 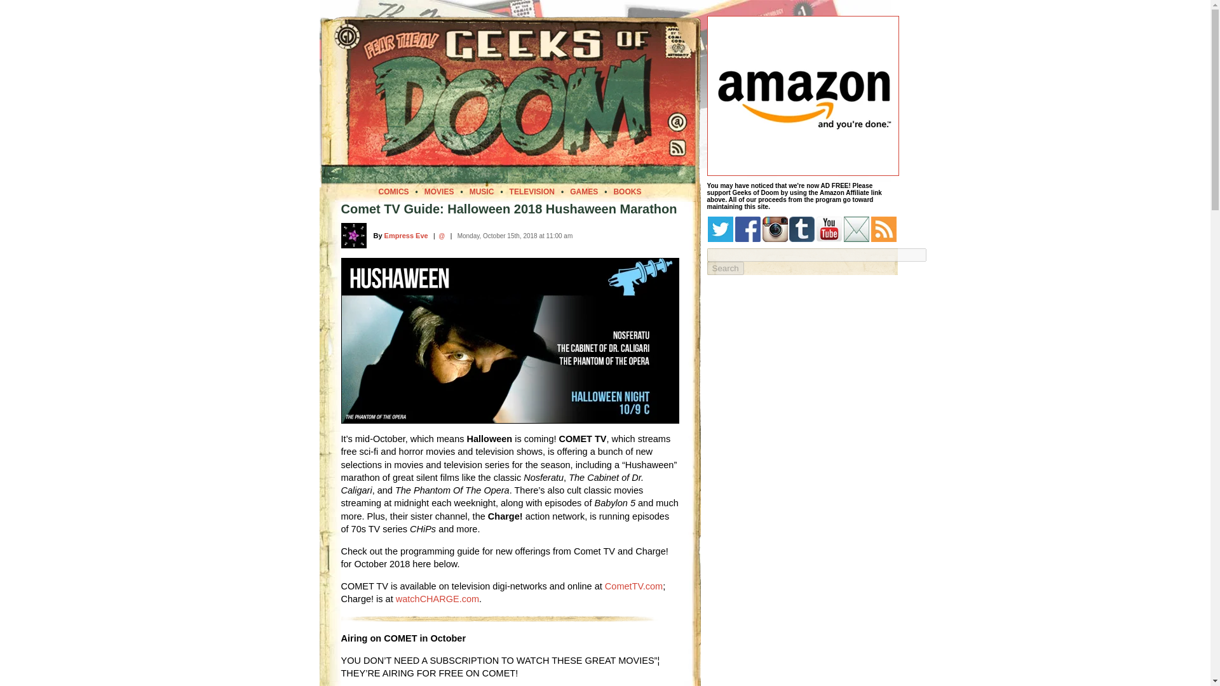 I want to click on MUSIC, so click(x=482, y=191).